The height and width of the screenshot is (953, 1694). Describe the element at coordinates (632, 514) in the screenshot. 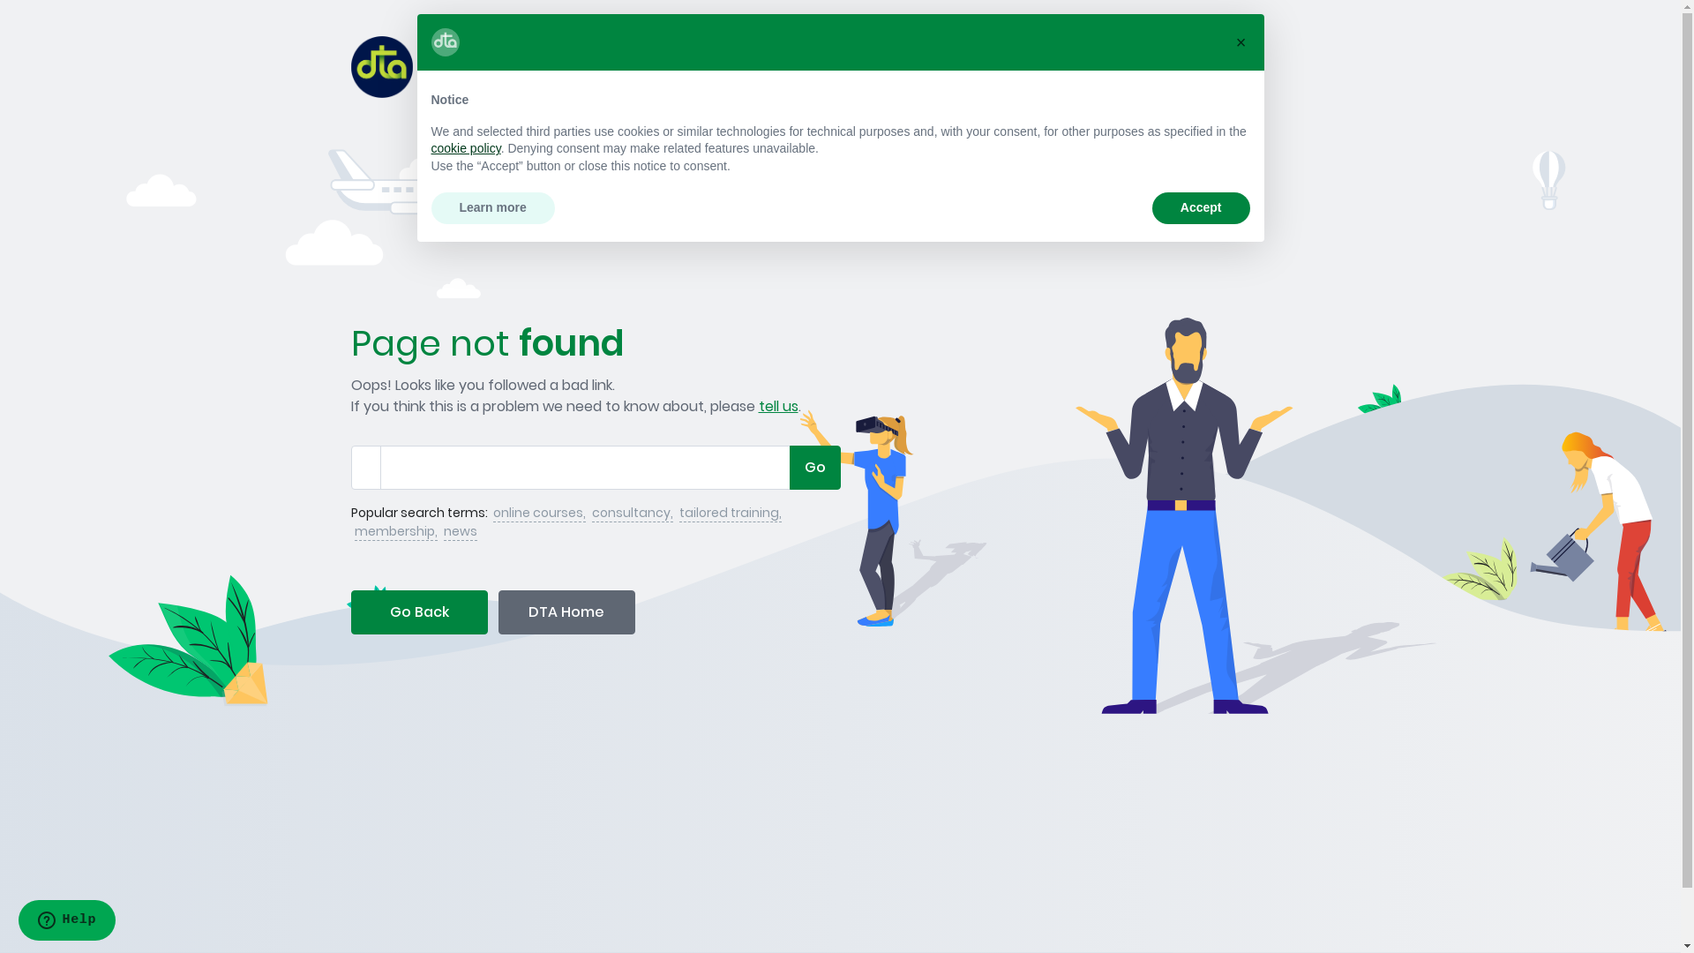

I see `consultancy,` at that location.